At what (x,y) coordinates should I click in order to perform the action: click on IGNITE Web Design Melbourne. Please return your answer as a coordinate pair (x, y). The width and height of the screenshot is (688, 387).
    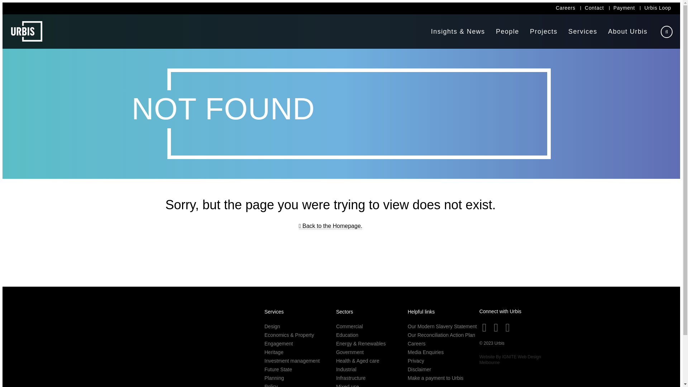
    Looking at the image, I should click on (510, 360).